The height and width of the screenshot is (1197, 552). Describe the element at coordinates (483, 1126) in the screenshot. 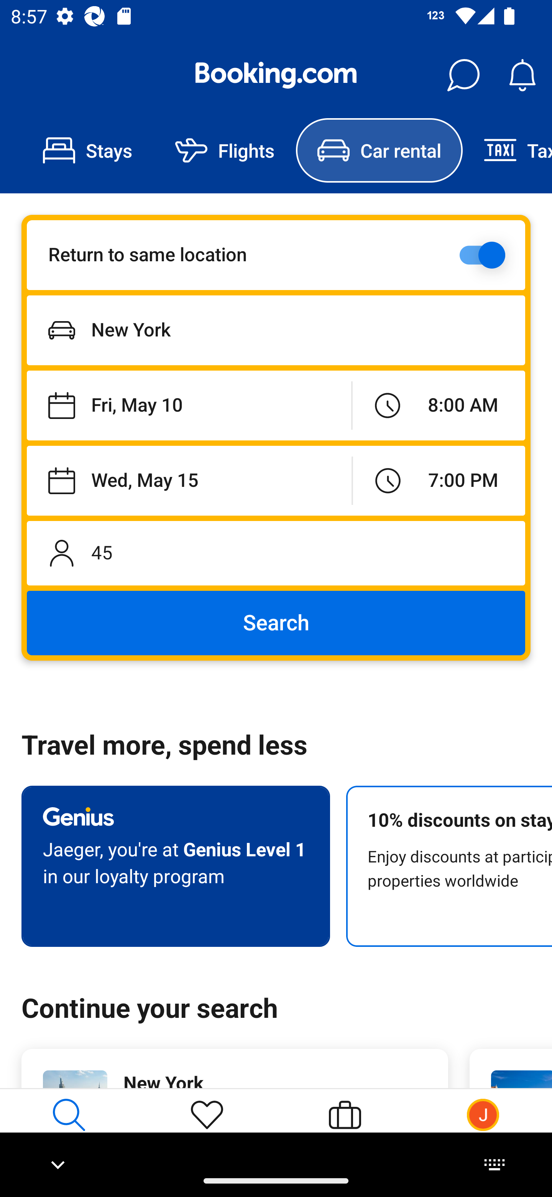

I see `Profile` at that location.